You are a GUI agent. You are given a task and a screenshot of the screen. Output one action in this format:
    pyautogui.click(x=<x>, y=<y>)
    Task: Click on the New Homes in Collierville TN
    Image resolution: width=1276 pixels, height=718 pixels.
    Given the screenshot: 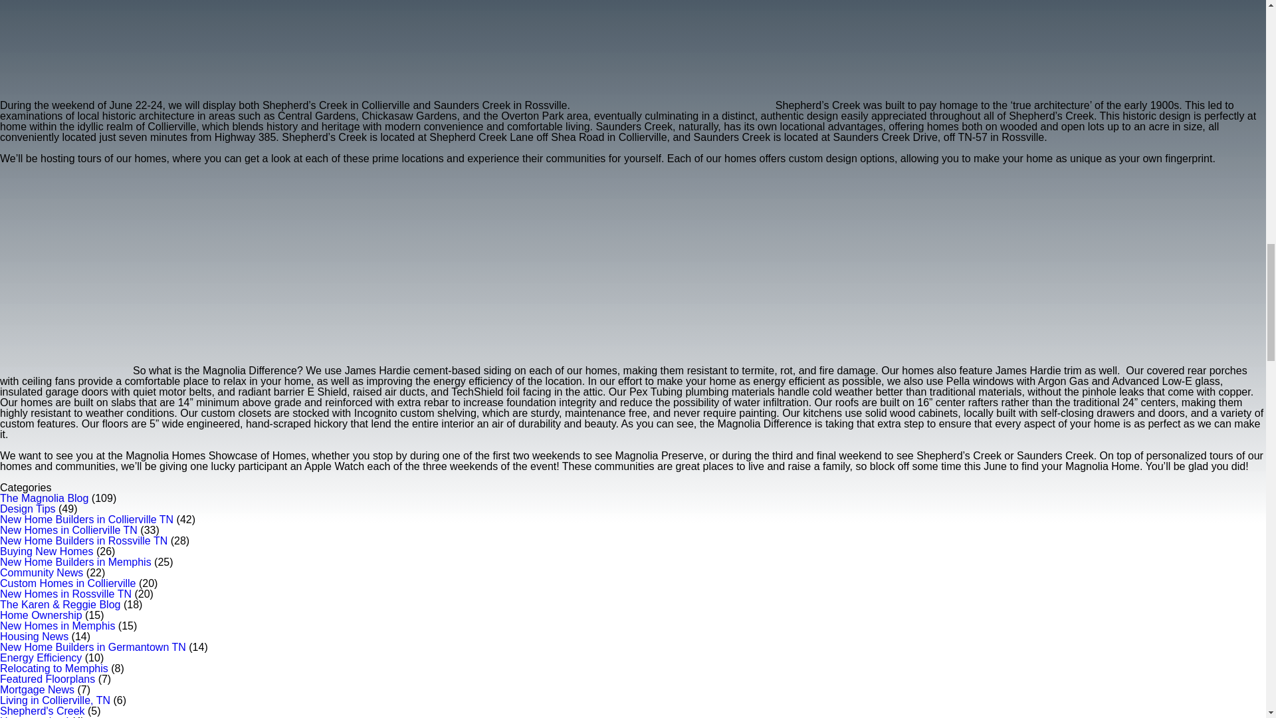 What is the action you would take?
    pyautogui.click(x=69, y=530)
    